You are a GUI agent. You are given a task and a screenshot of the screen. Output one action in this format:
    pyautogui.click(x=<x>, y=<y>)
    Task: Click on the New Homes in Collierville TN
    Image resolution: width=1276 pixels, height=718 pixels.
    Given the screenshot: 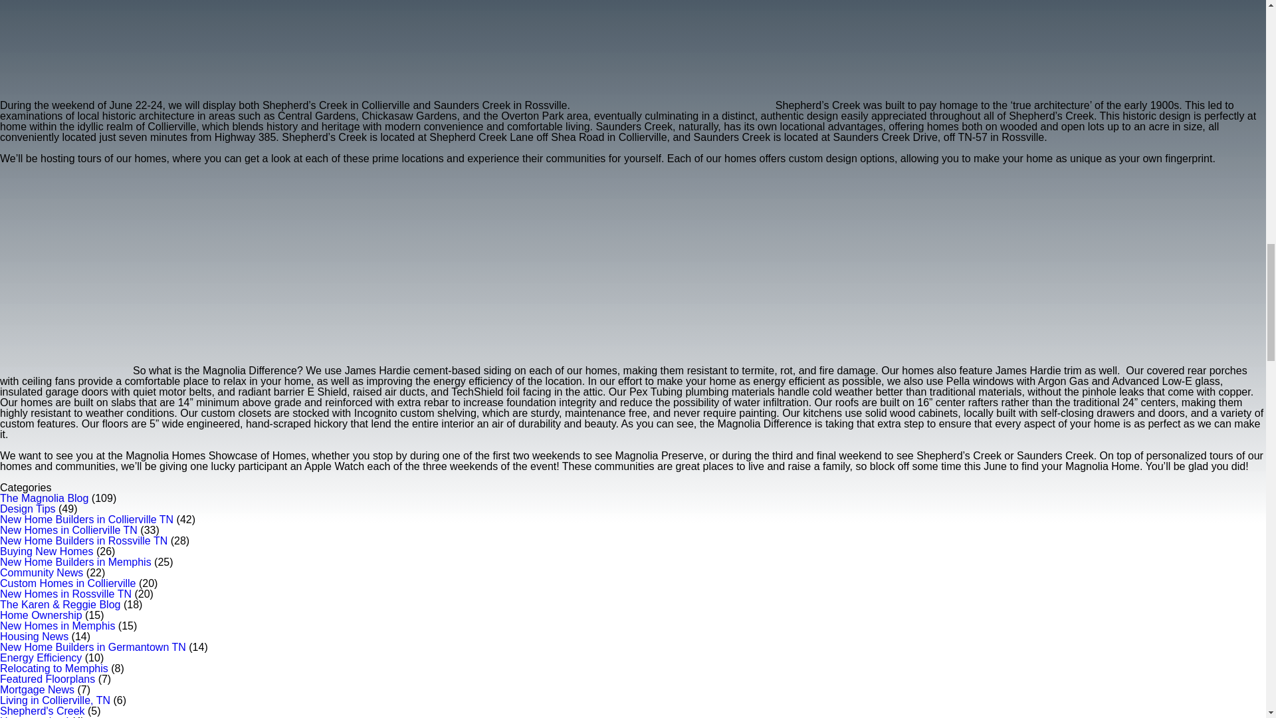 What is the action you would take?
    pyautogui.click(x=69, y=530)
    